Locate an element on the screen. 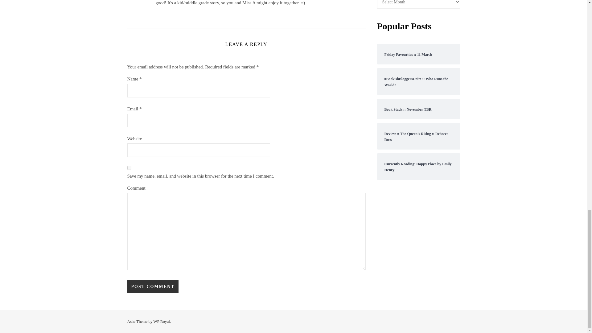  Post Comment is located at coordinates (152, 287).